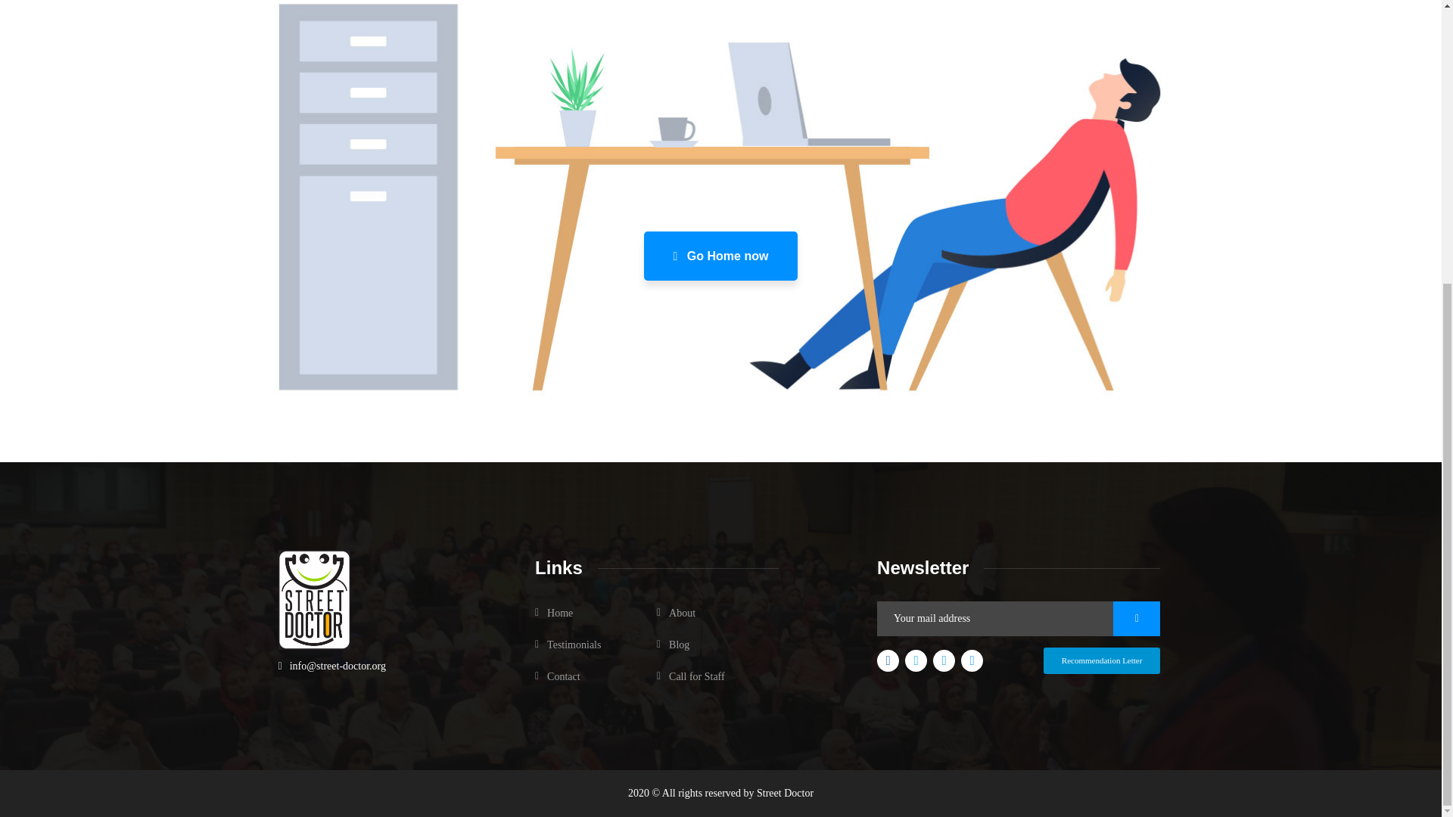 Image resolution: width=1453 pixels, height=817 pixels. What do you see at coordinates (690, 676) in the screenshot?
I see `Call for Staff` at bounding box center [690, 676].